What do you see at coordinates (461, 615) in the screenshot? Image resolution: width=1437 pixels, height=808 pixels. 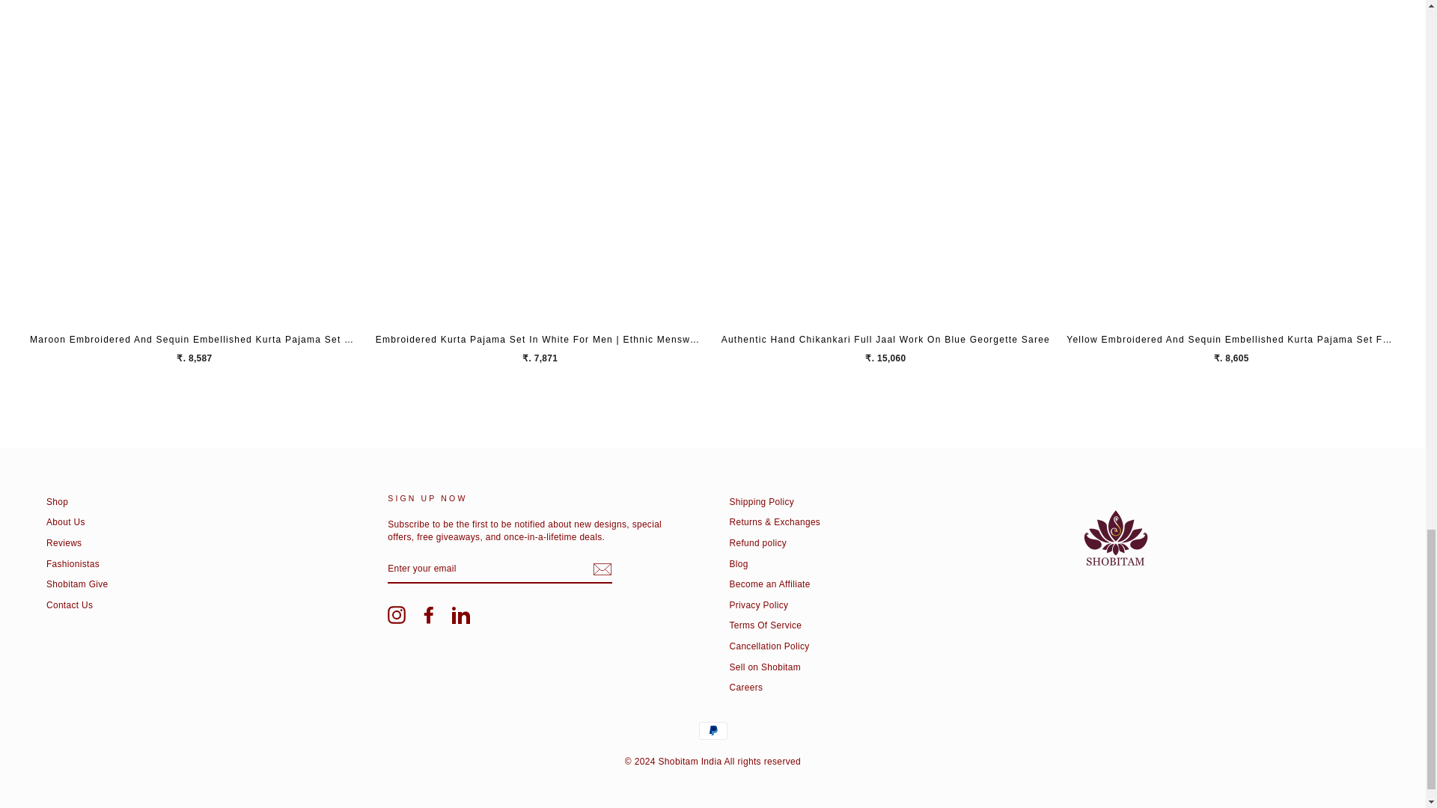 I see `Shobitam India on LinkedIn` at bounding box center [461, 615].